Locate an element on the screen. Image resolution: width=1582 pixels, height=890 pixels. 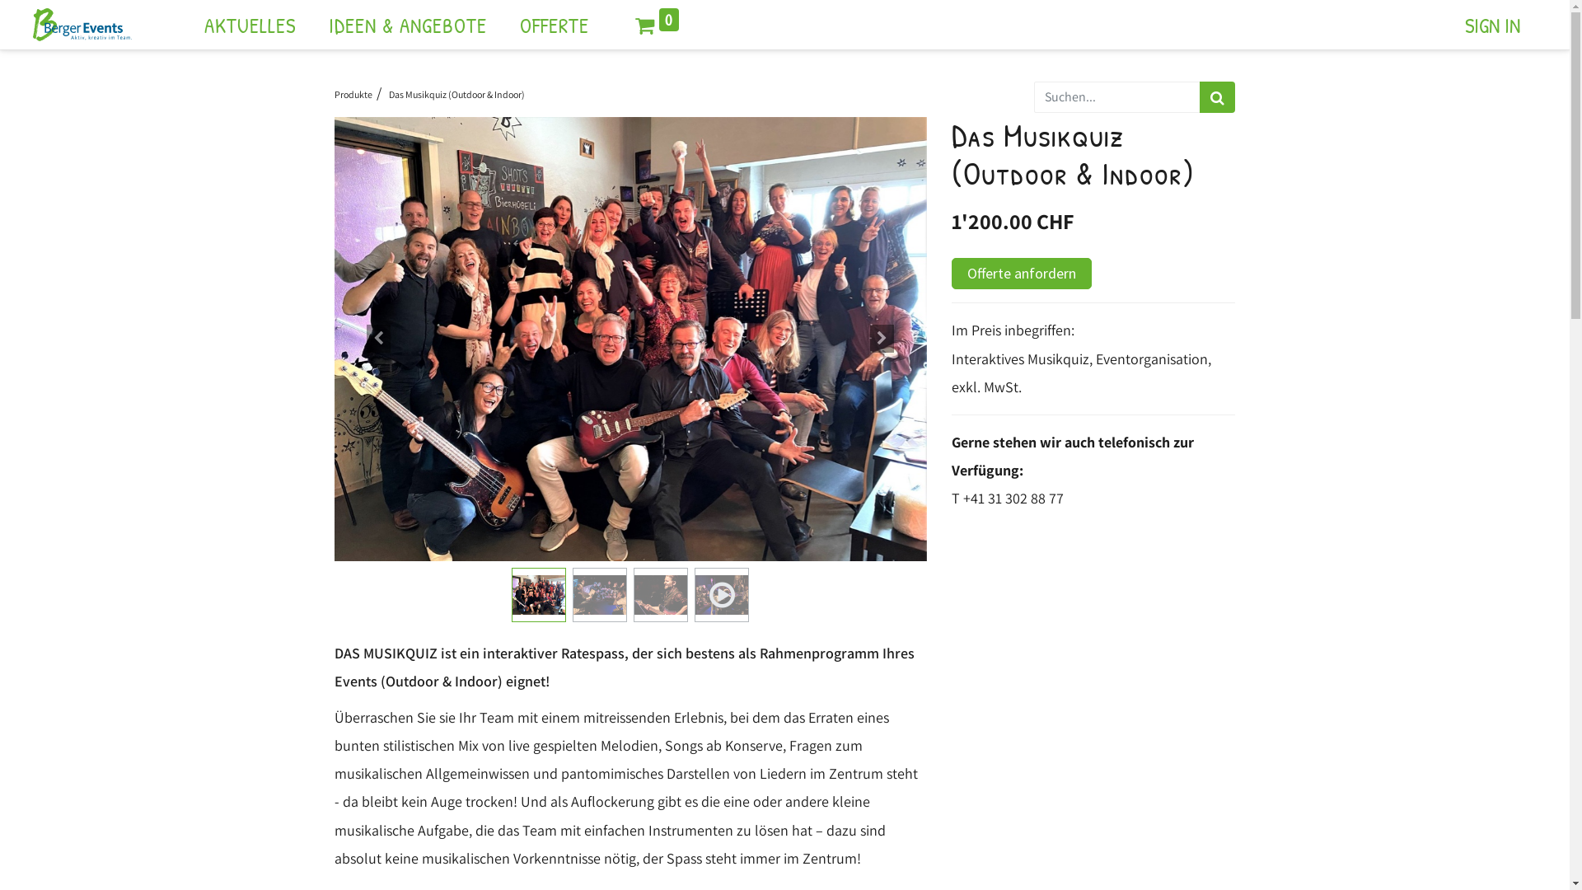
SIGN IN is located at coordinates (1493, 25).